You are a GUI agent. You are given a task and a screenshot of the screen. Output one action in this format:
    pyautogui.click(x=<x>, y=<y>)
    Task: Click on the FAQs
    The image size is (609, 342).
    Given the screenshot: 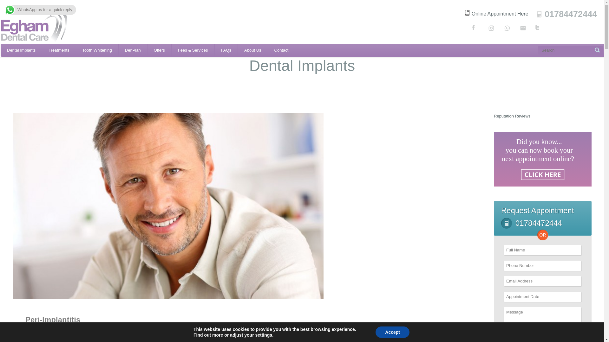 What is the action you would take?
    pyautogui.click(x=226, y=50)
    